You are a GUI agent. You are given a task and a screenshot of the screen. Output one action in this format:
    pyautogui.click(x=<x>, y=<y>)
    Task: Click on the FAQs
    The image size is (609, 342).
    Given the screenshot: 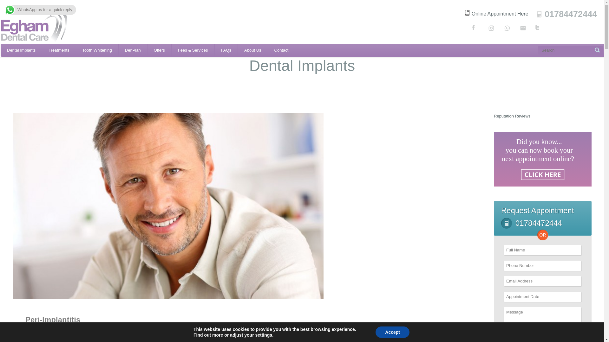 What is the action you would take?
    pyautogui.click(x=226, y=50)
    